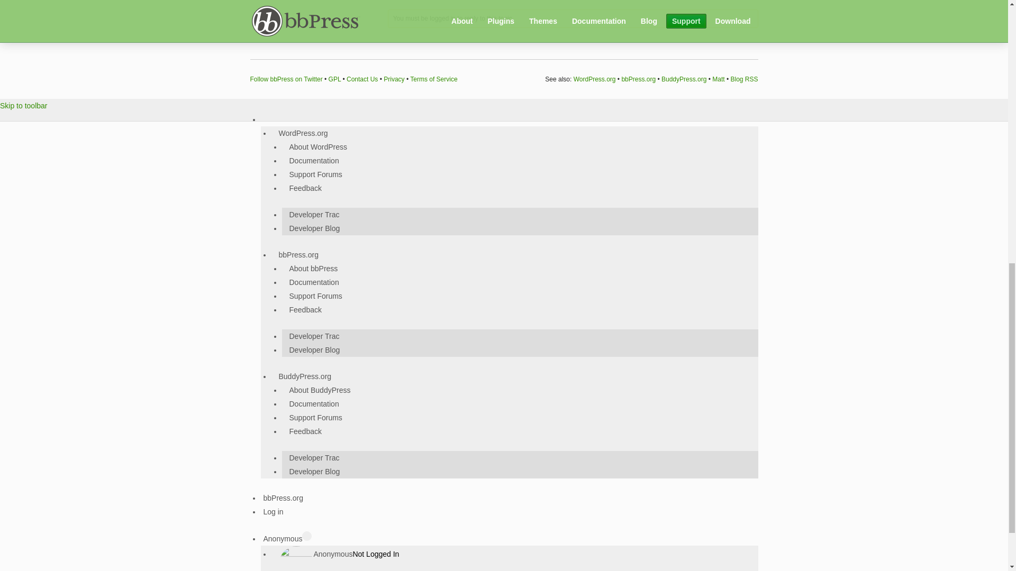 The width and height of the screenshot is (1016, 571). Describe the element at coordinates (744, 79) in the screenshot. I see `Blog RSS` at that location.